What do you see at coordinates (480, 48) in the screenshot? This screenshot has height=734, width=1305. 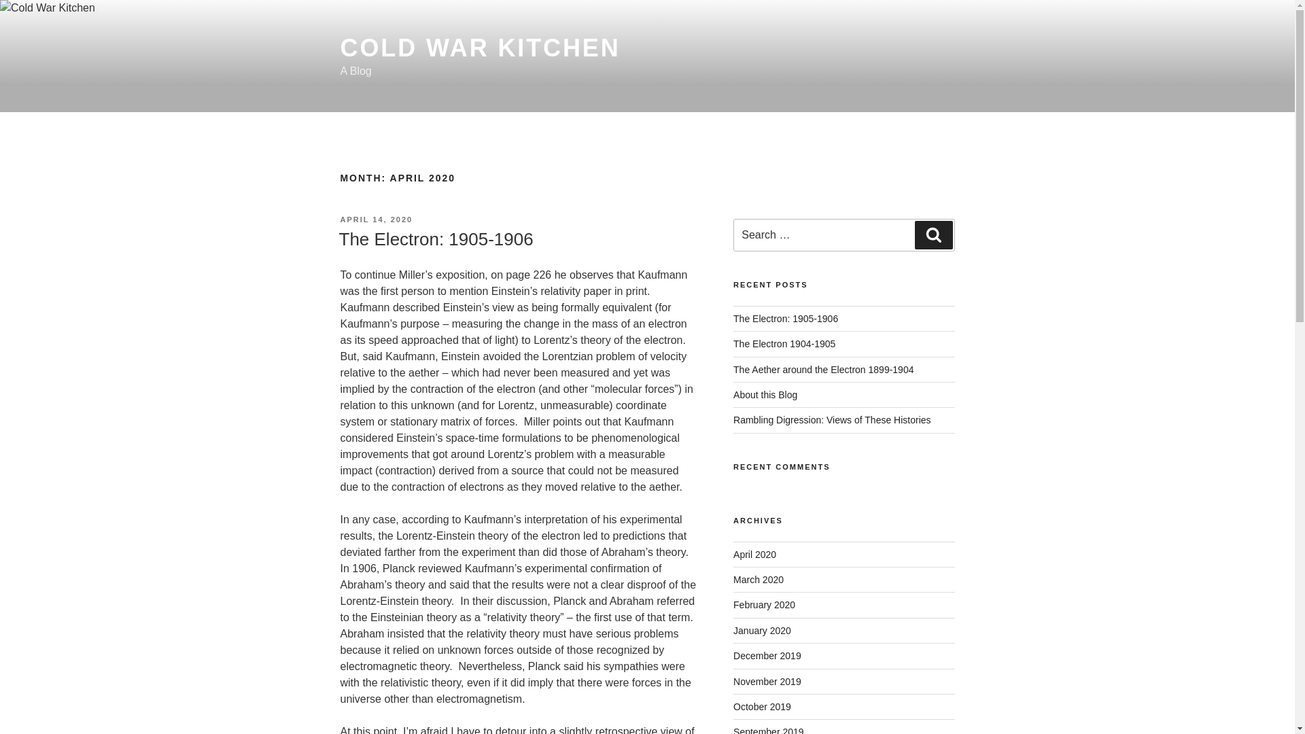 I see `COLD WAR KITCHEN` at bounding box center [480, 48].